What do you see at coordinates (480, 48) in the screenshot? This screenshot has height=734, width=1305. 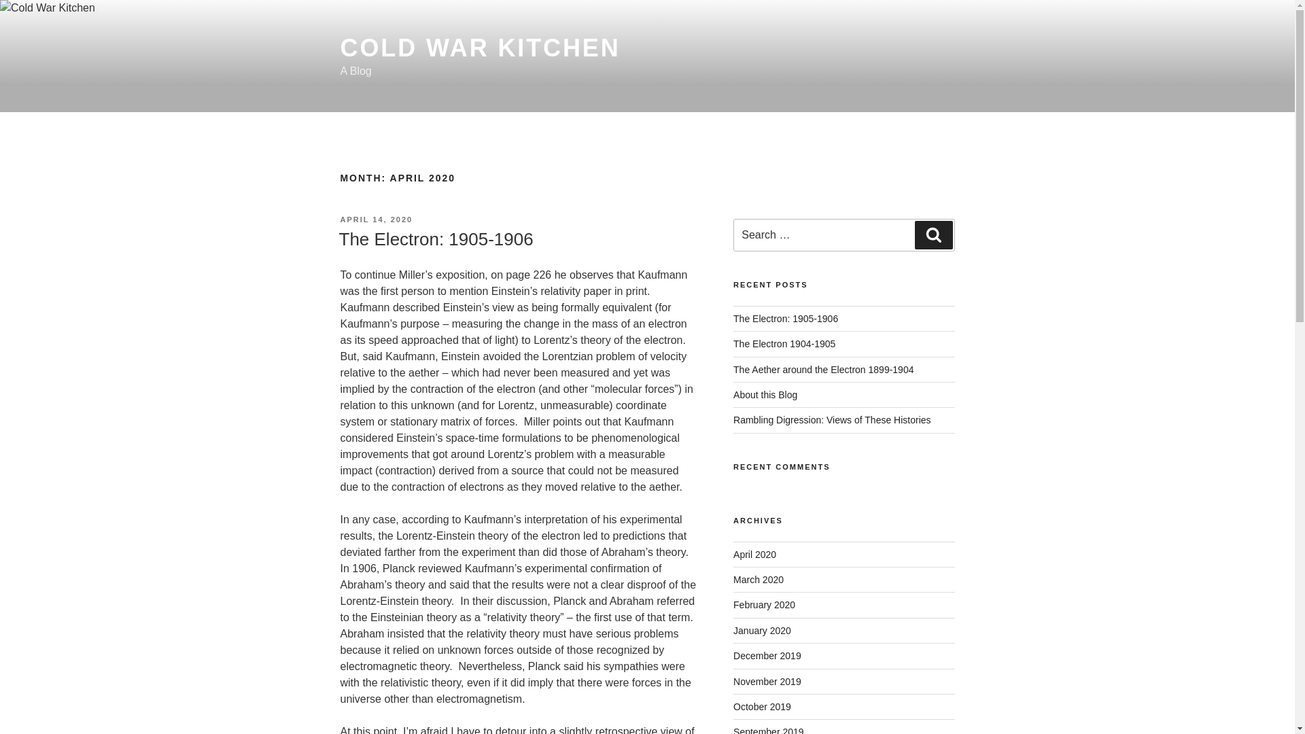 I see `COLD WAR KITCHEN` at bounding box center [480, 48].